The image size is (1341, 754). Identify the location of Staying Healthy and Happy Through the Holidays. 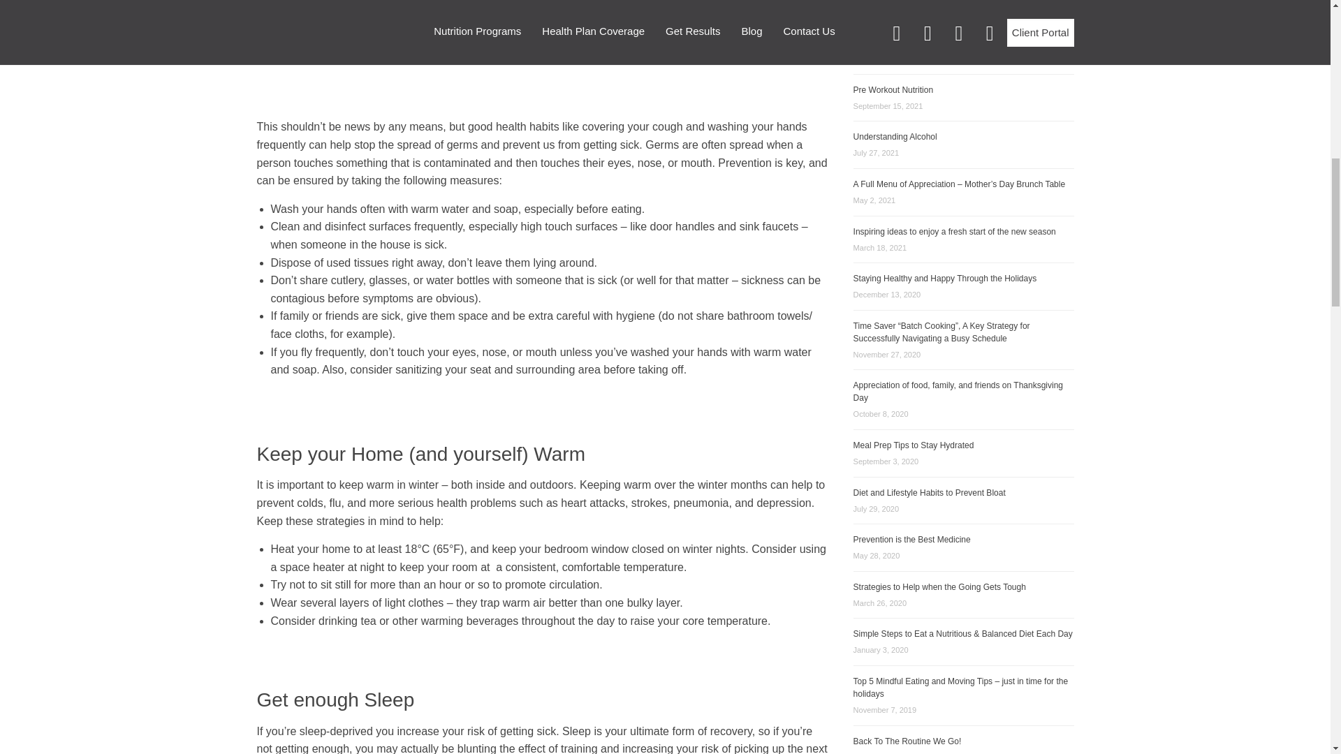
(944, 279).